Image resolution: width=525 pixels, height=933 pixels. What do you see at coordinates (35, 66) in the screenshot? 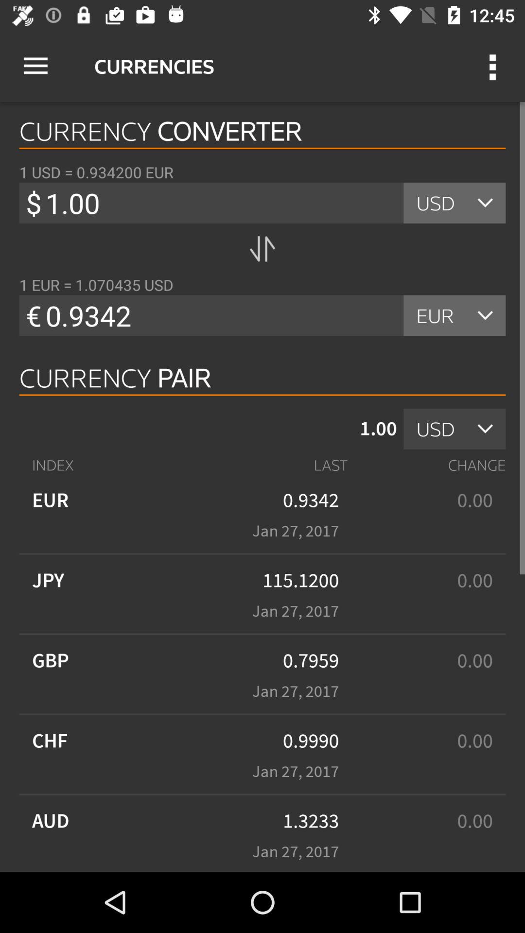
I see `press icon above currency converter item` at bounding box center [35, 66].